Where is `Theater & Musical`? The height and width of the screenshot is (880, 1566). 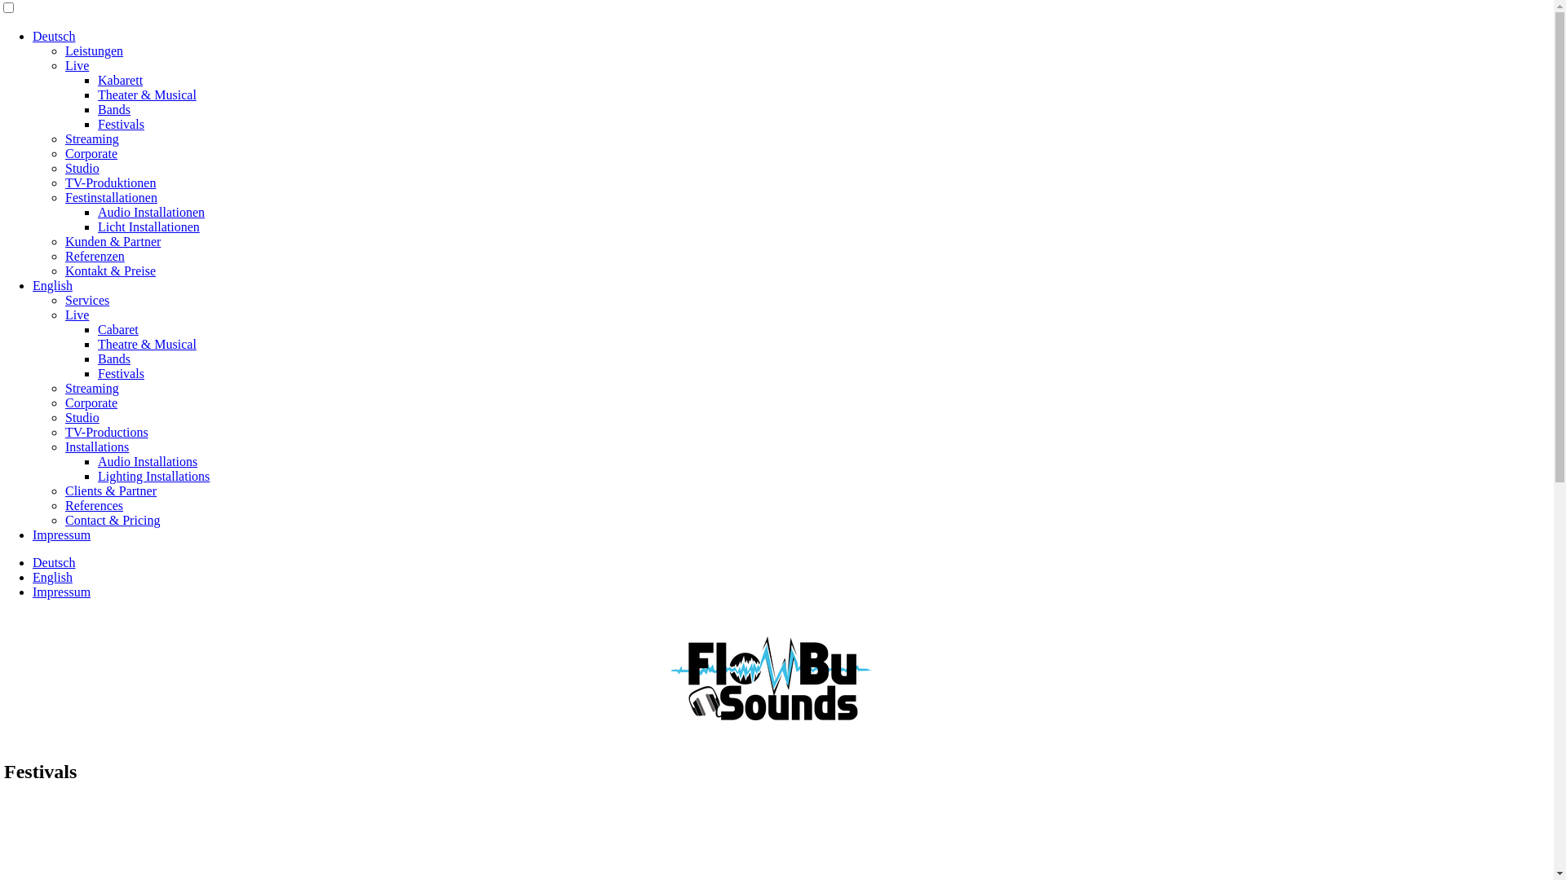 Theater & Musical is located at coordinates (147, 95).